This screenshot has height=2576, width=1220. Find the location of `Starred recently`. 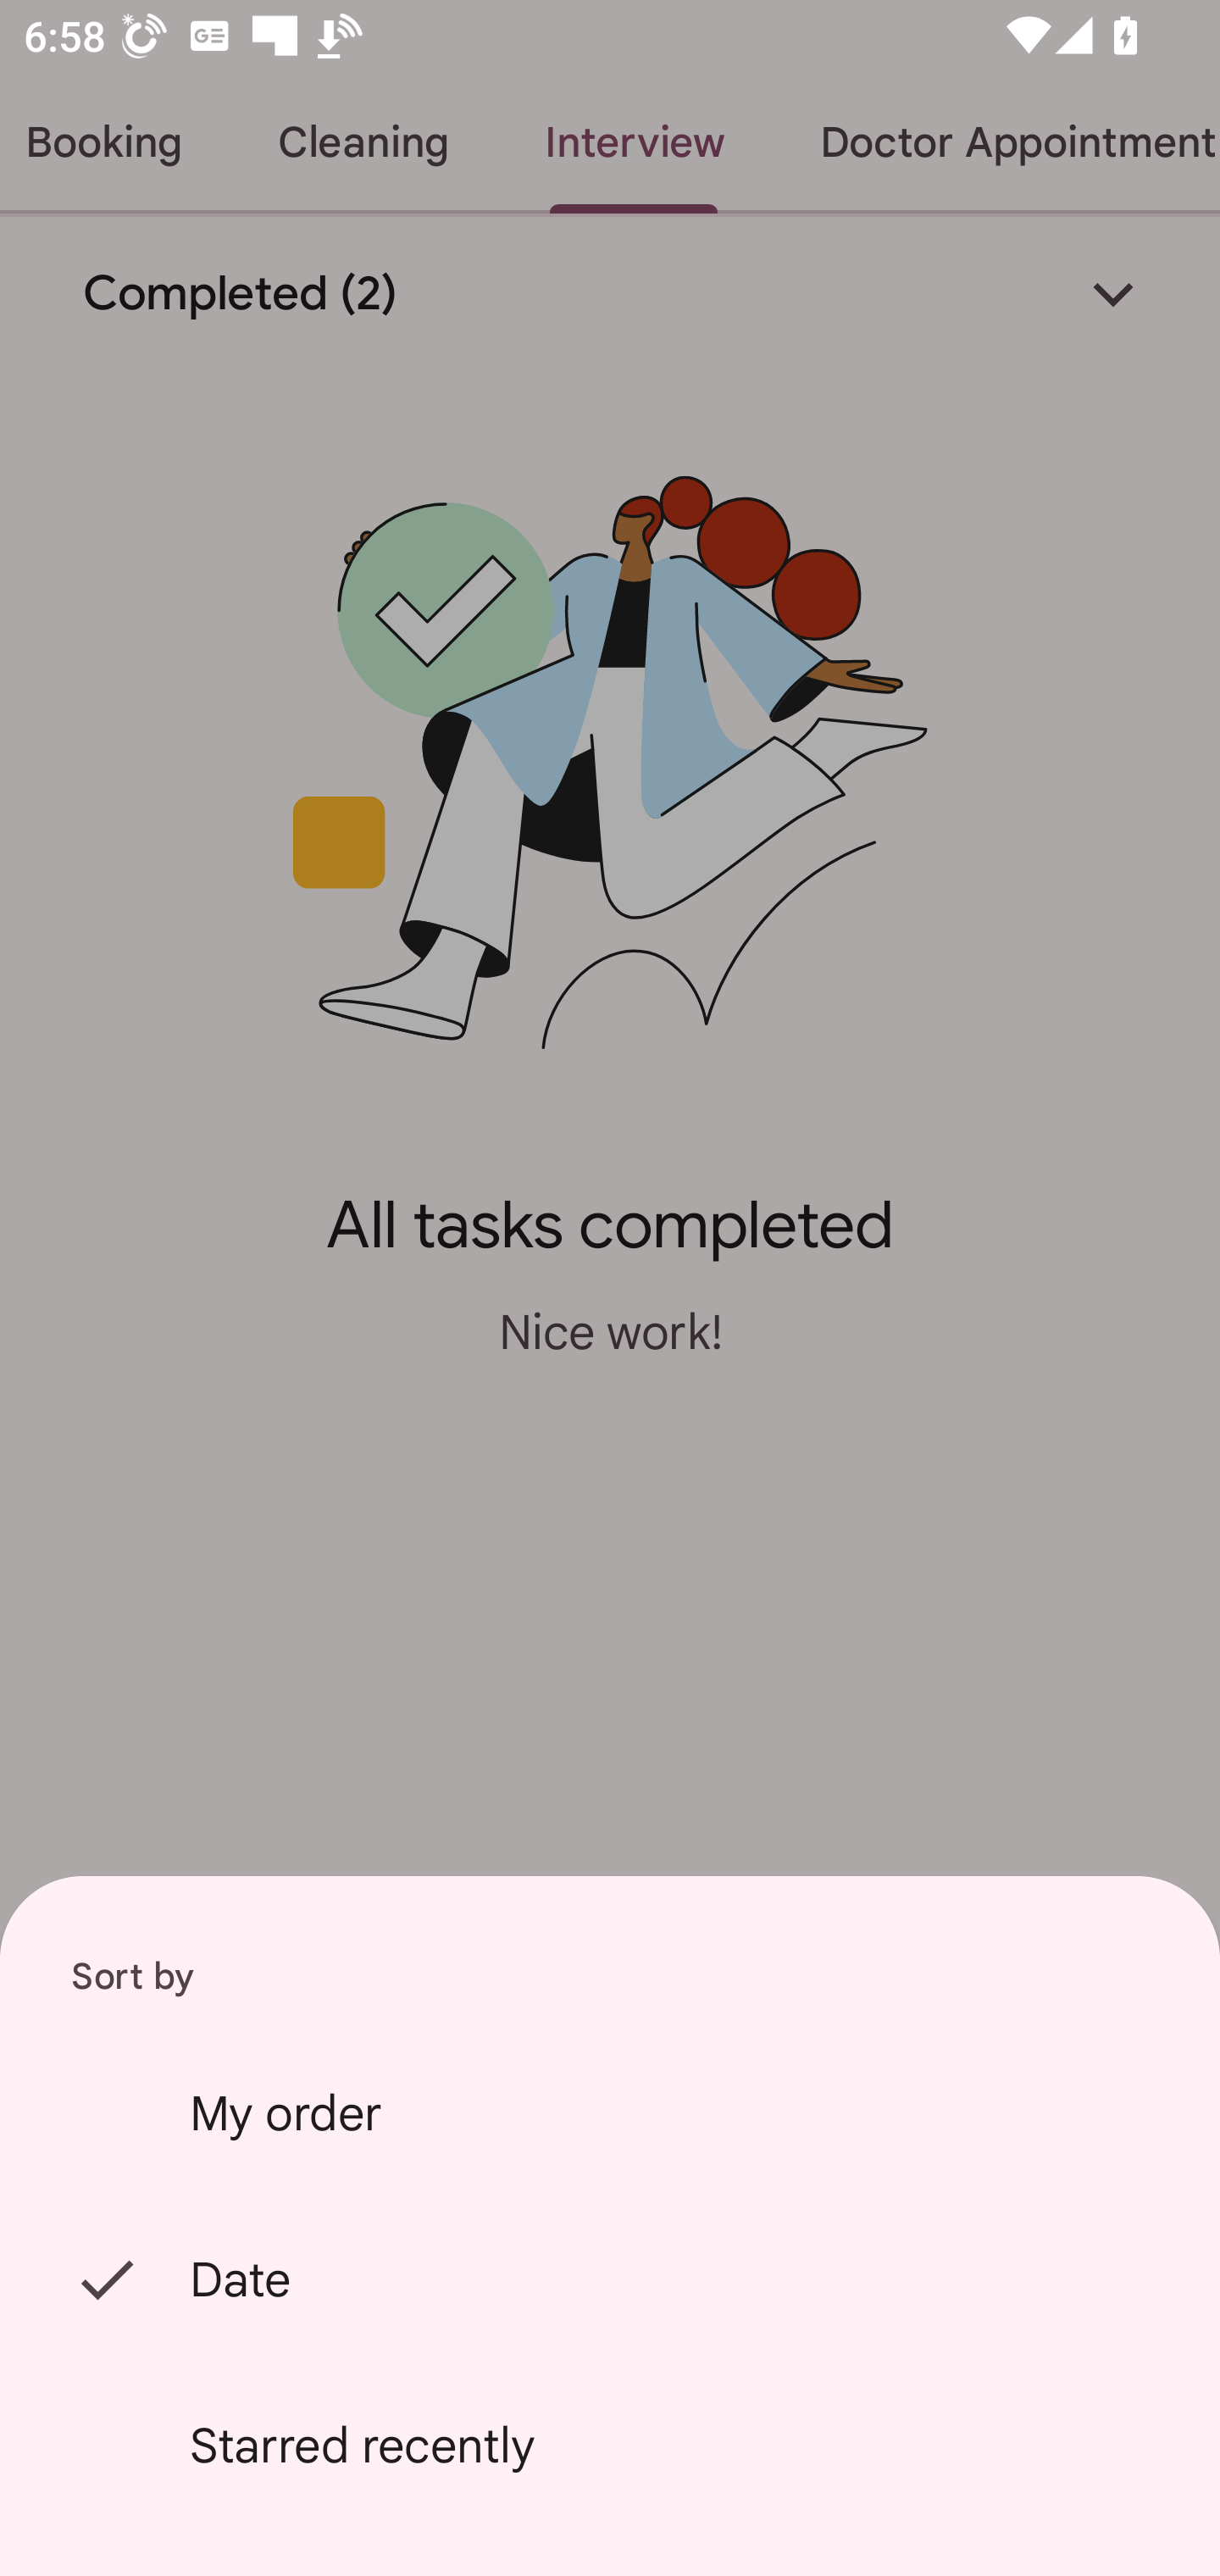

Starred recently is located at coordinates (610, 2446).